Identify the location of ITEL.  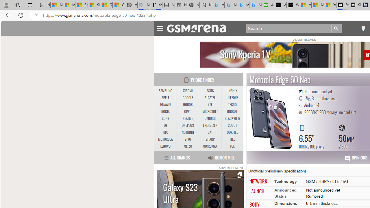
(232, 140).